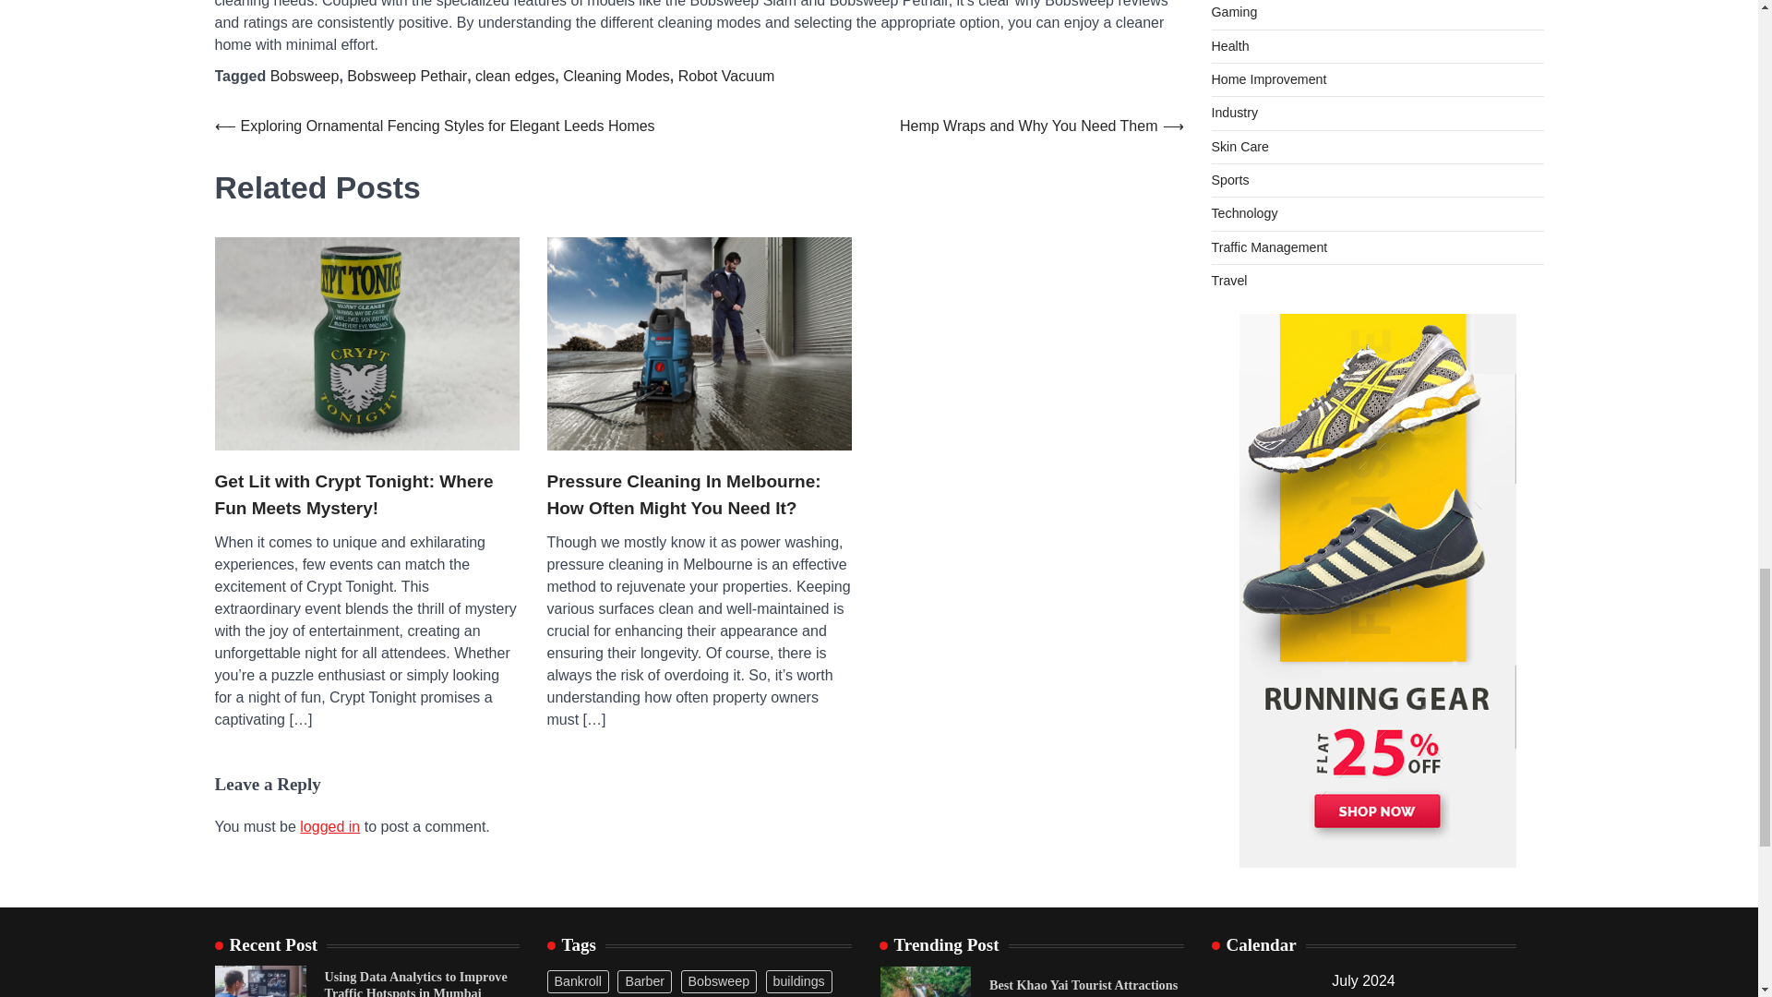 The height and width of the screenshot is (997, 1772). Describe the element at coordinates (727, 76) in the screenshot. I see `Robot Vacuum` at that location.